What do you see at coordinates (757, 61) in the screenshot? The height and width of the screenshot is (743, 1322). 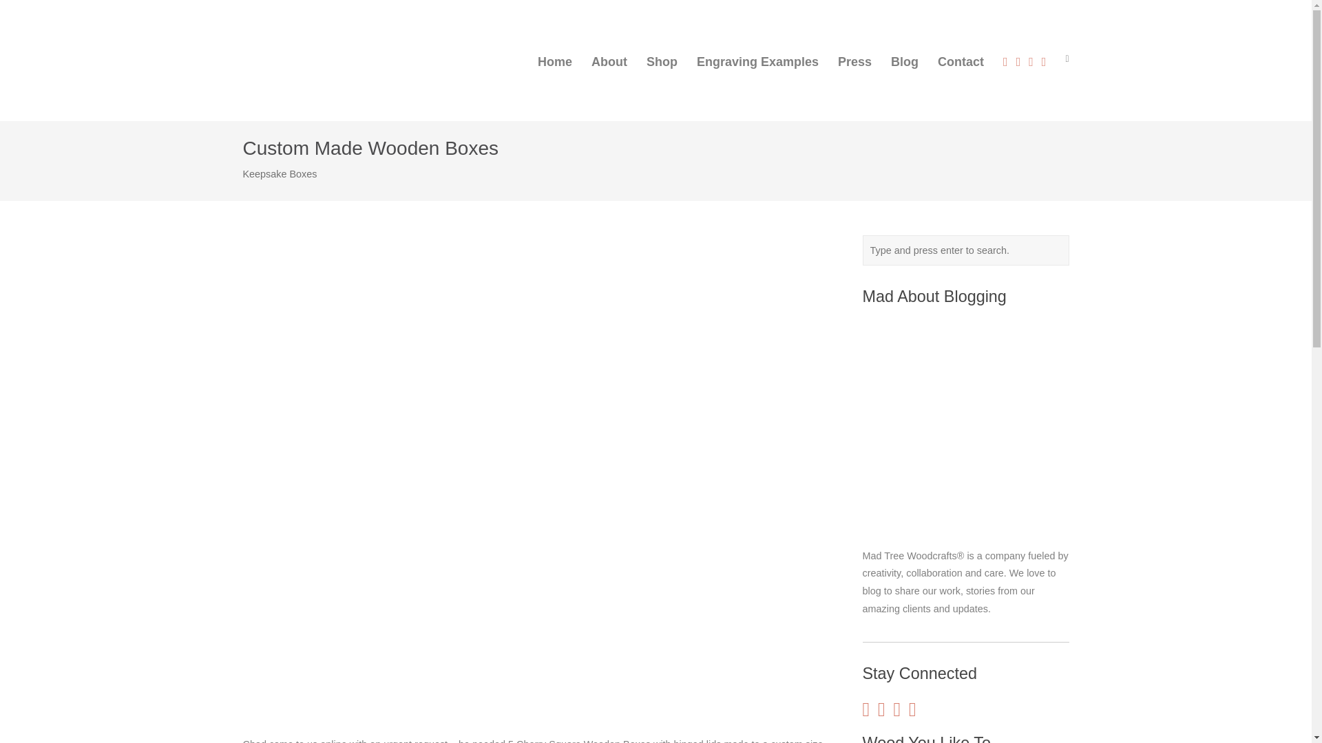 I see `Engraving Examples` at bounding box center [757, 61].